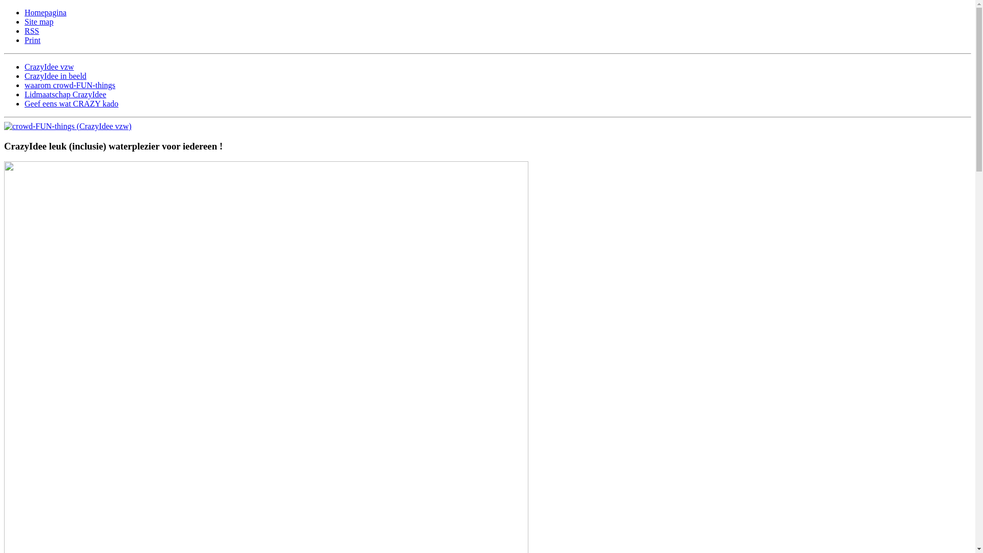 The height and width of the screenshot is (553, 983). Describe the element at coordinates (68, 126) in the screenshot. I see `Ga naar homepagina` at that location.